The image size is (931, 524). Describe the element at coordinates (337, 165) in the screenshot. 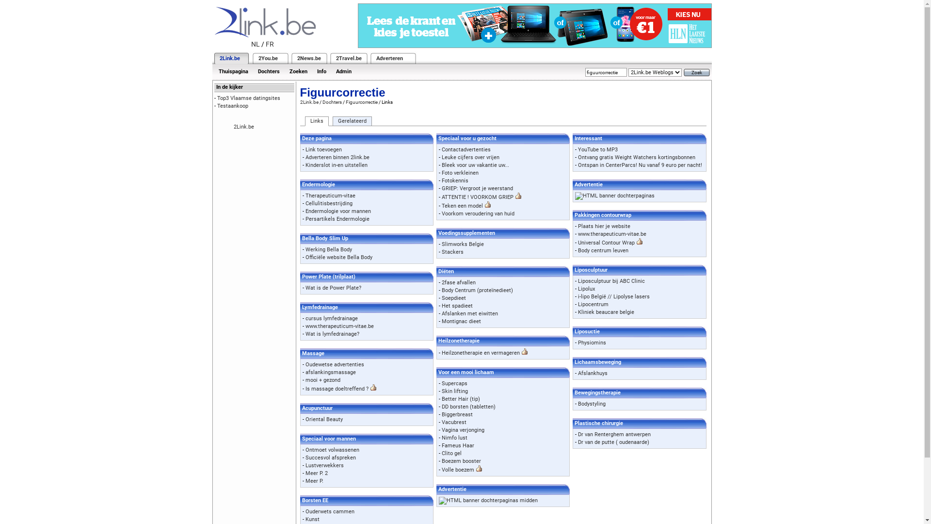

I see `Kinderslot in-en uitstellen` at that location.